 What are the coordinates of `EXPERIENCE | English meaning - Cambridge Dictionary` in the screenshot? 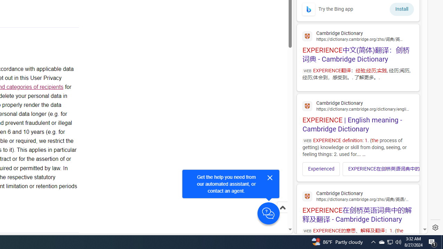 It's located at (358, 116).